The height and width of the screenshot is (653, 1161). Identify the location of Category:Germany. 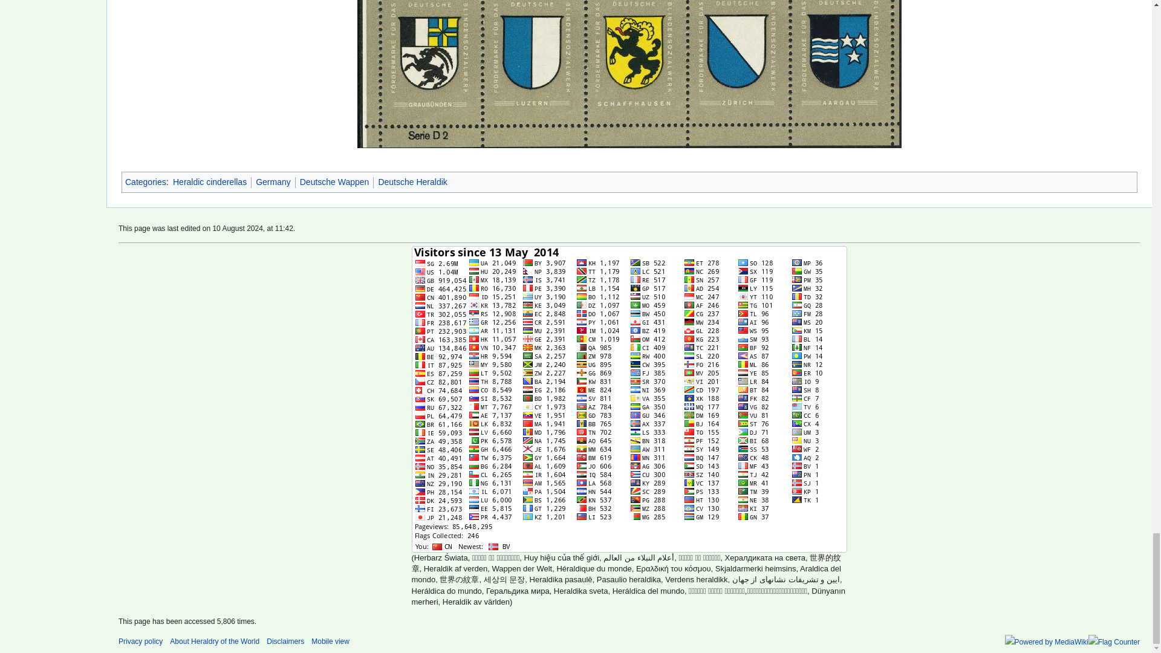
(273, 181).